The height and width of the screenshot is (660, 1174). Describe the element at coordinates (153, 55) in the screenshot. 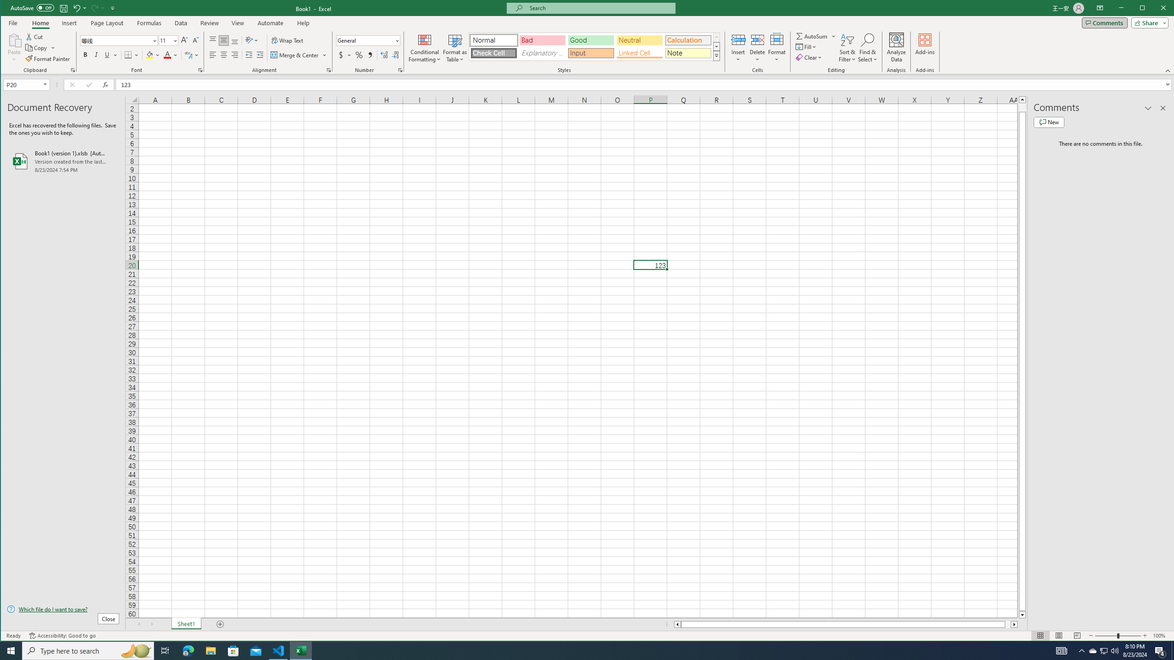

I see `Fill Color` at that location.